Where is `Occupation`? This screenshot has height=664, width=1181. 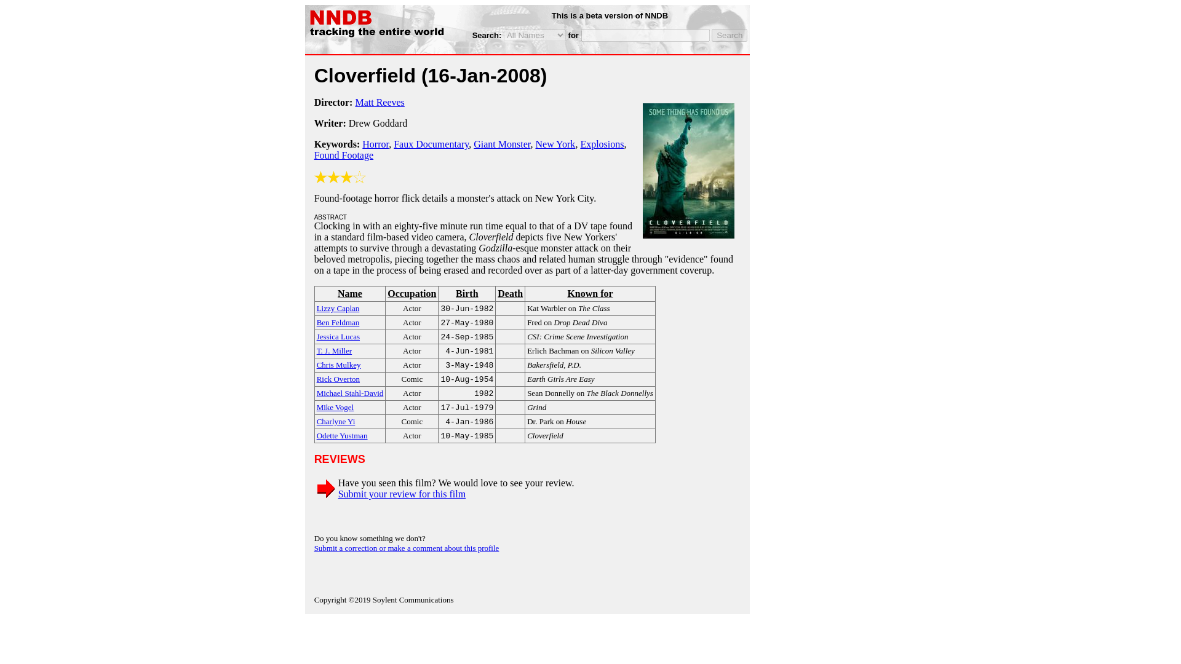
Occupation is located at coordinates (411, 294).